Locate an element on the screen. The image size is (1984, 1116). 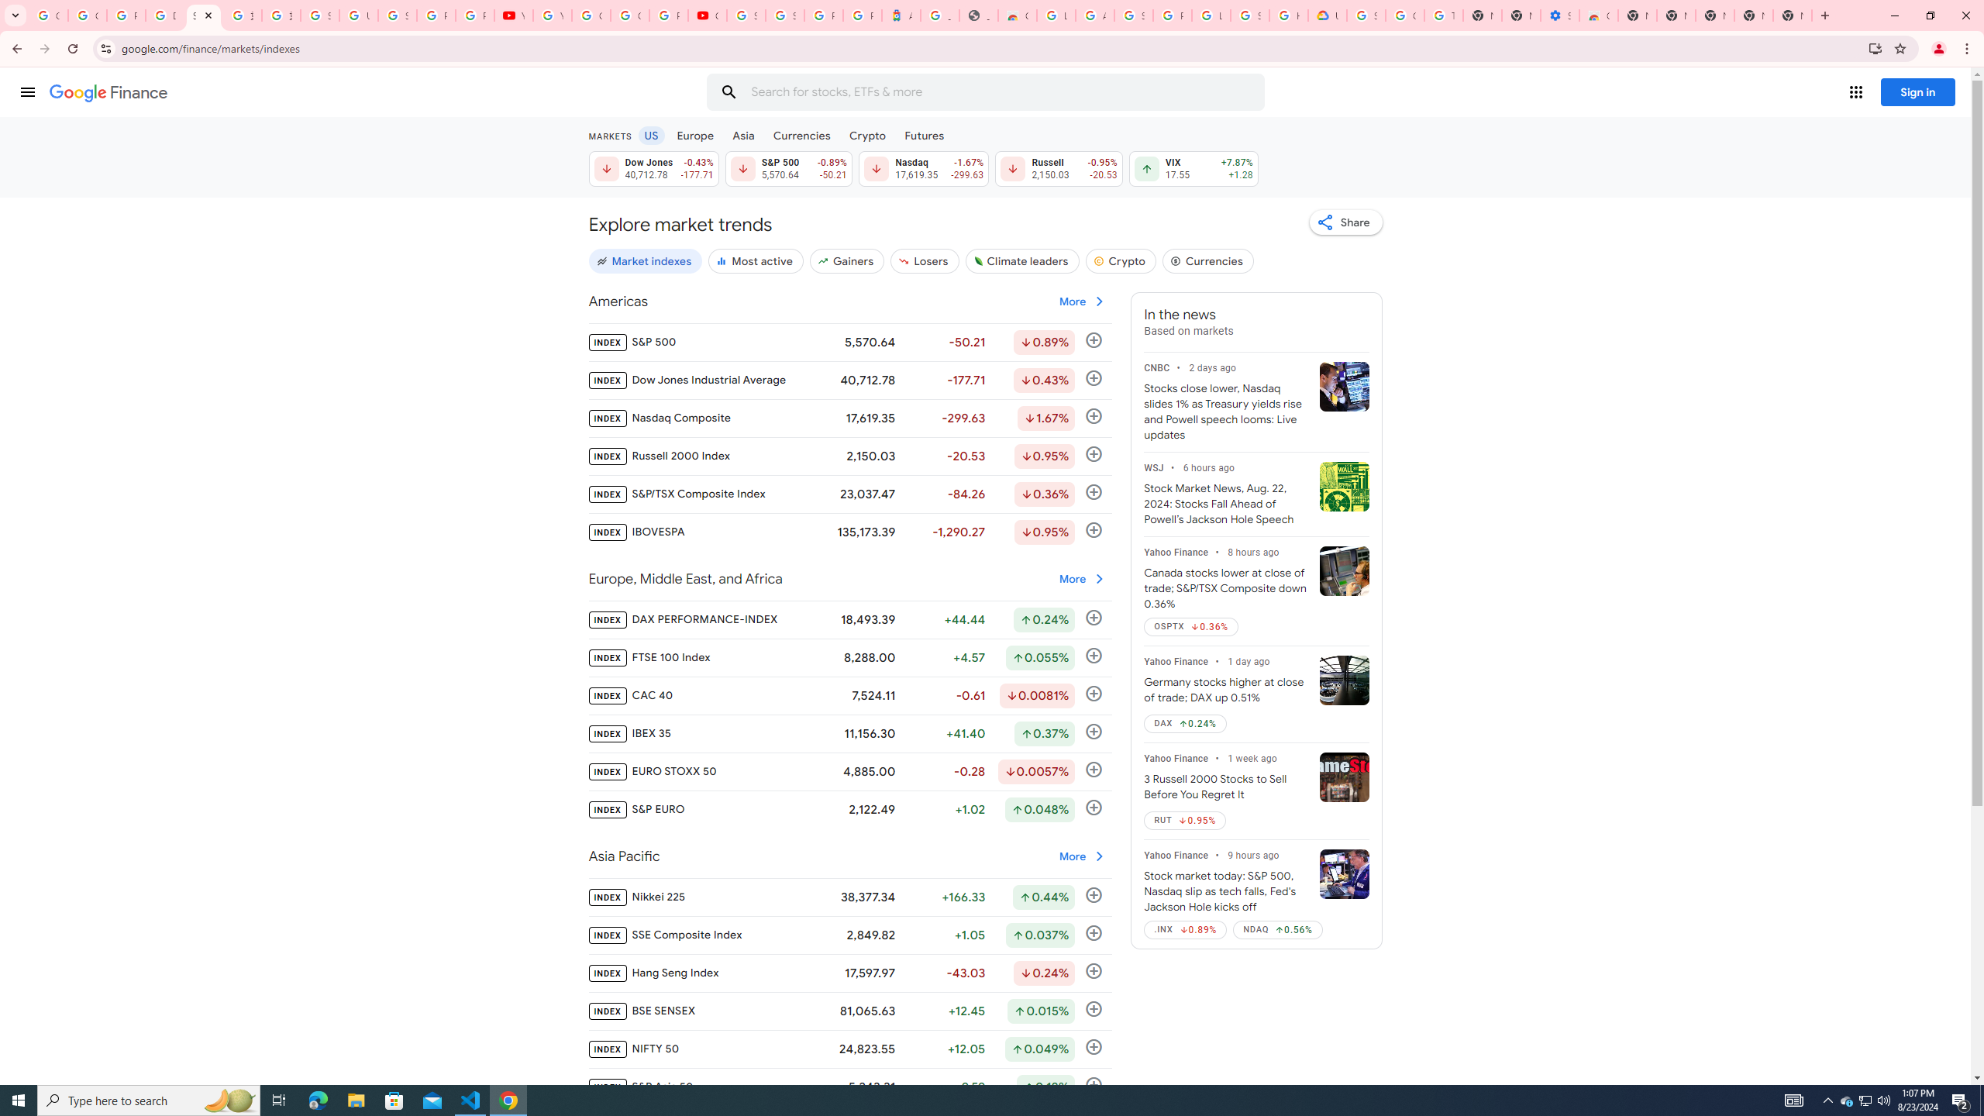
Europe is located at coordinates (695, 135).